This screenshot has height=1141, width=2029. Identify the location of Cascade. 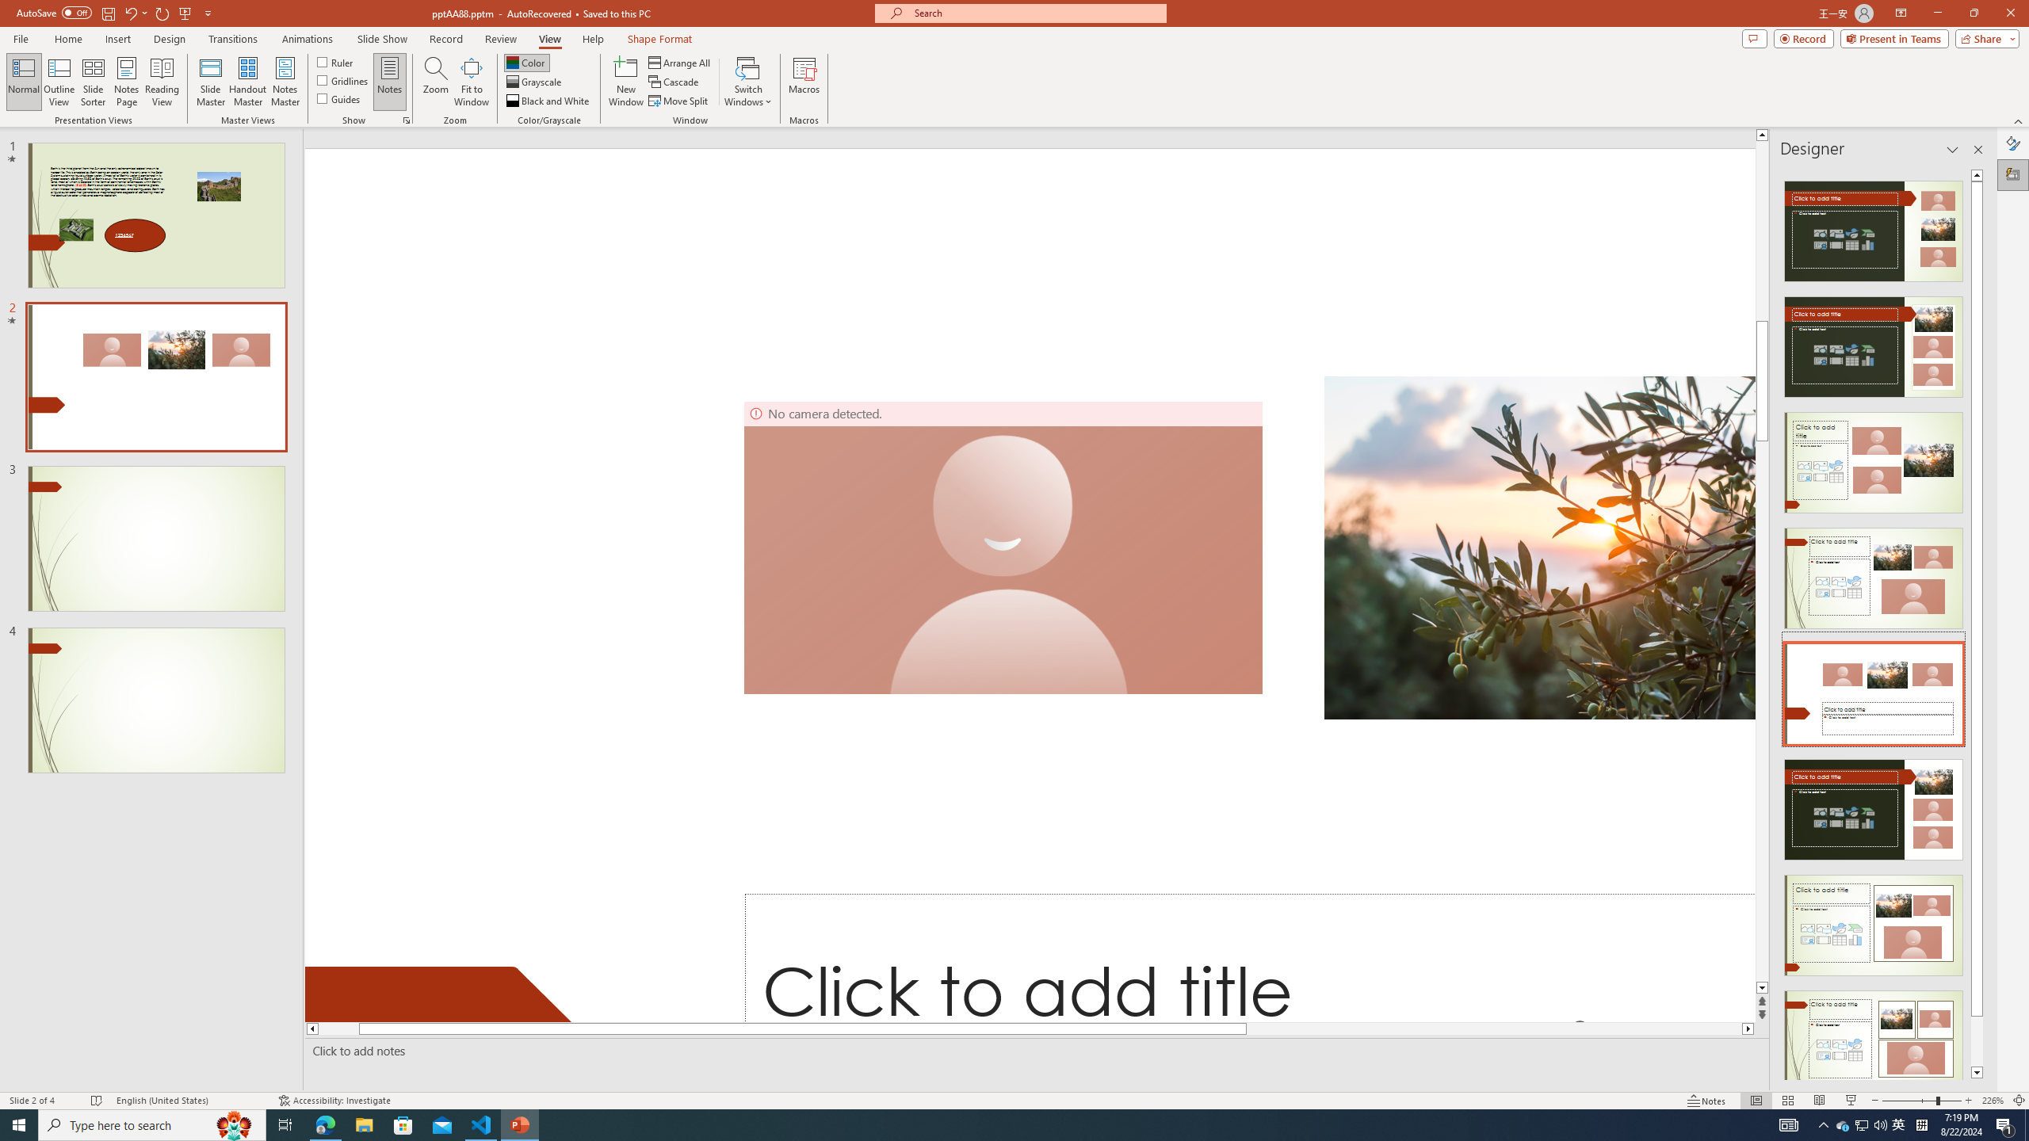
(674, 82).